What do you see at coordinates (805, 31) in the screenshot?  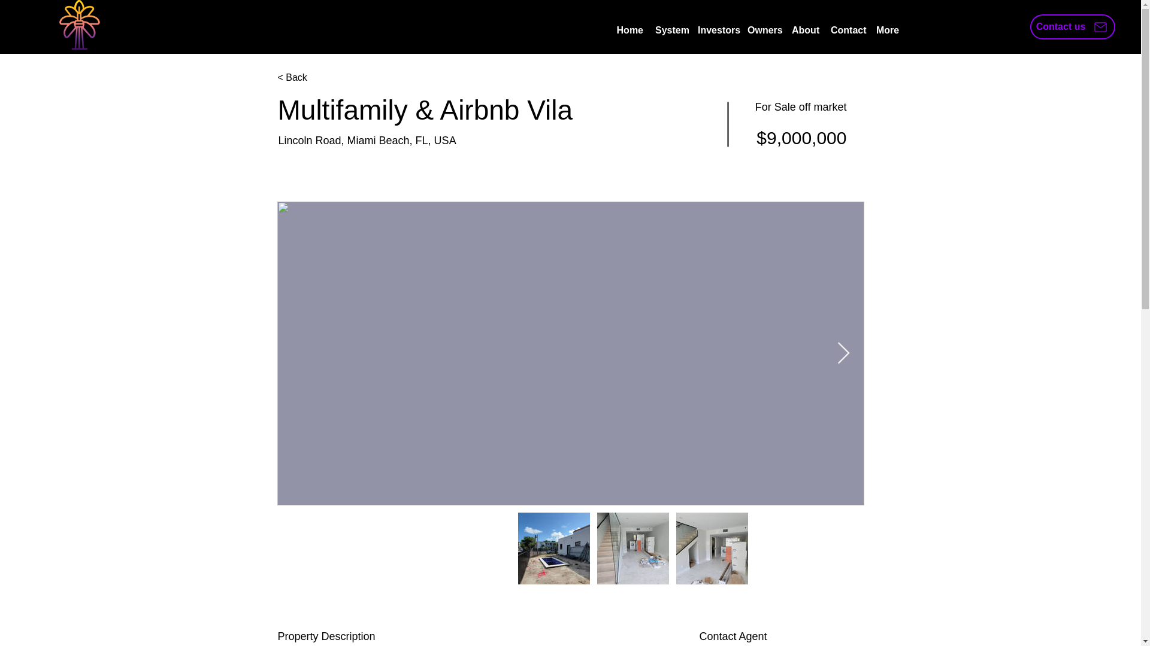 I see `About` at bounding box center [805, 31].